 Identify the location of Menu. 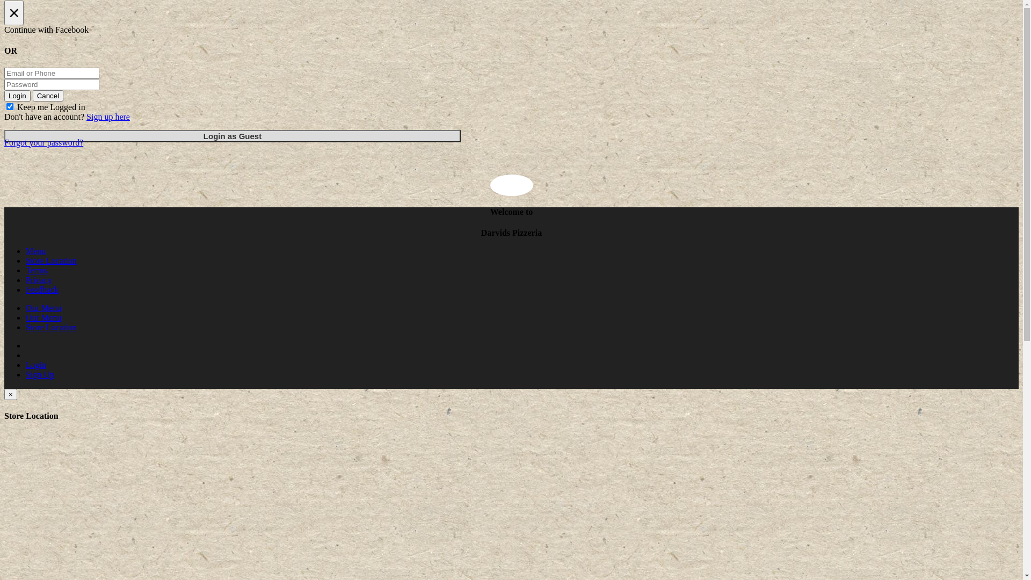
(35, 251).